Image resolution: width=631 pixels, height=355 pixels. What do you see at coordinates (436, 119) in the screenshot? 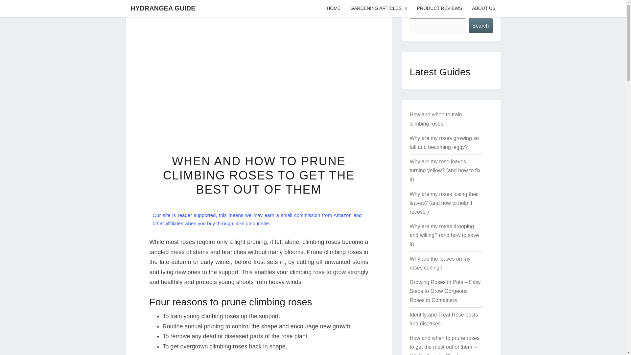
I see `How and when to train climbing roses` at bounding box center [436, 119].